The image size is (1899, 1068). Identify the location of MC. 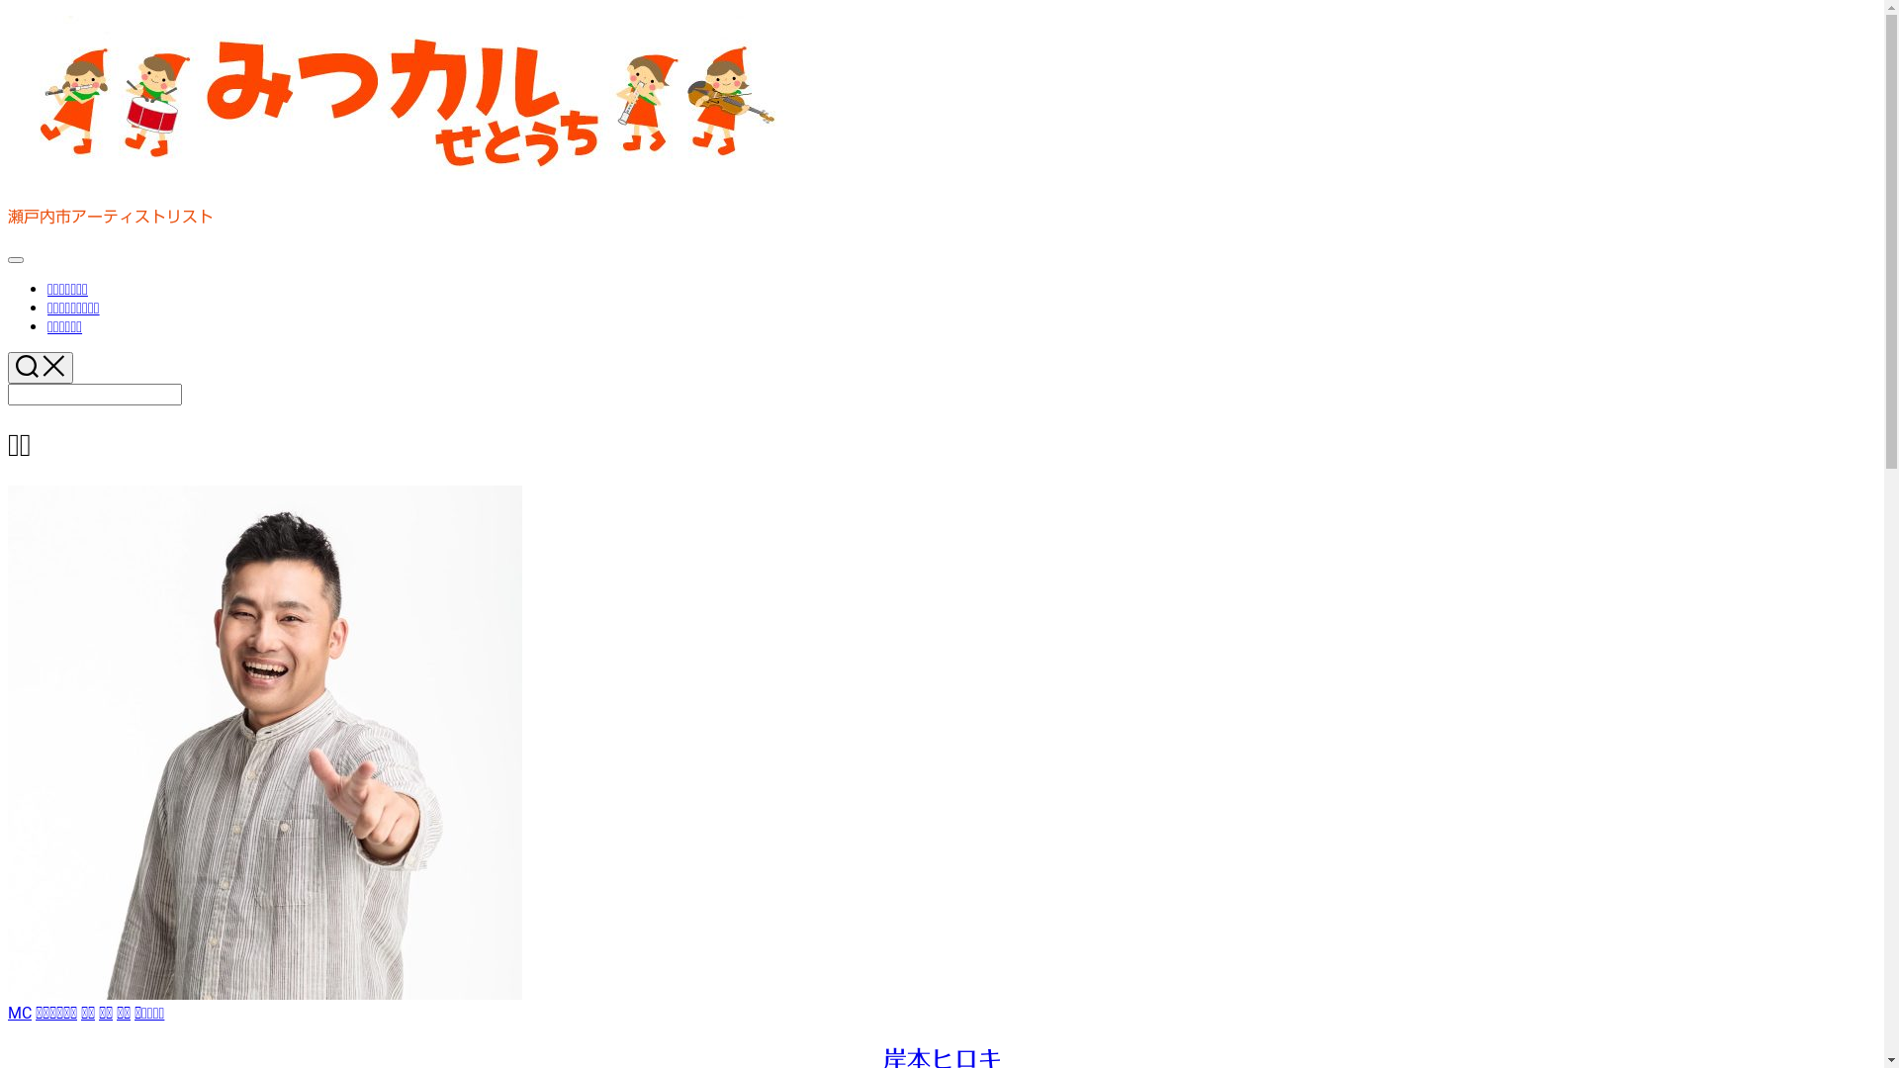
(20, 1013).